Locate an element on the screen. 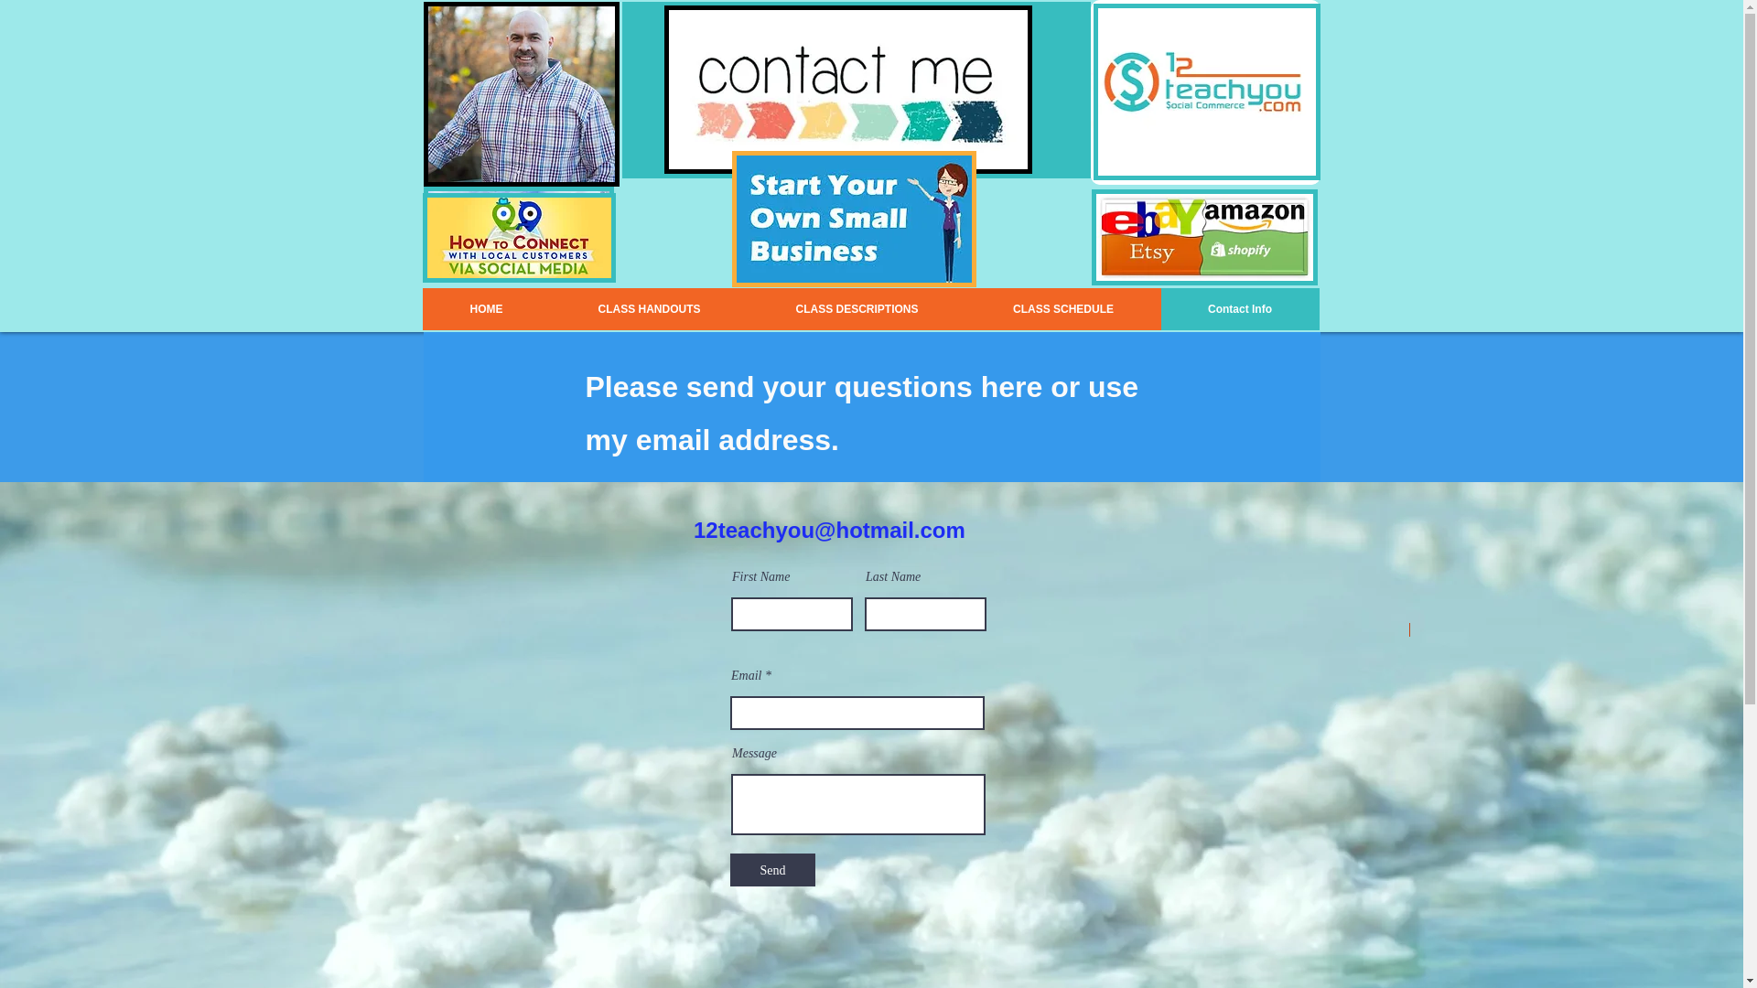 Image resolution: width=1757 pixels, height=988 pixels. CLASS DESCRIPTIONS is located at coordinates (857, 309).